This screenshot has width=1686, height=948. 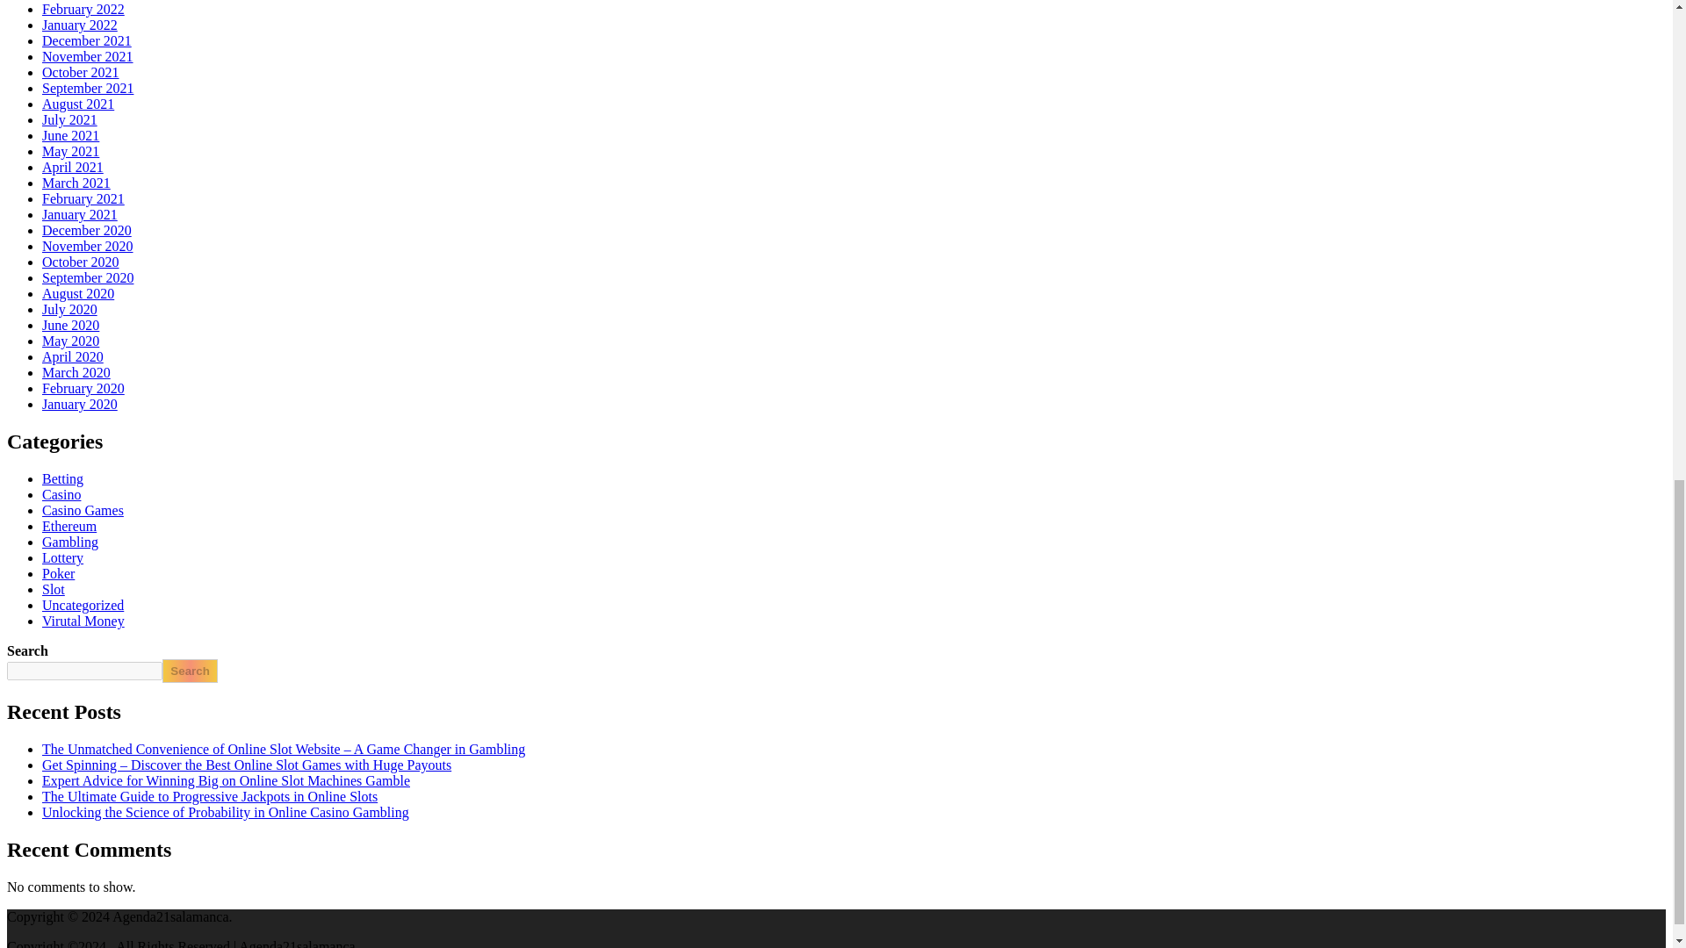 I want to click on November 2021, so click(x=88, y=56).